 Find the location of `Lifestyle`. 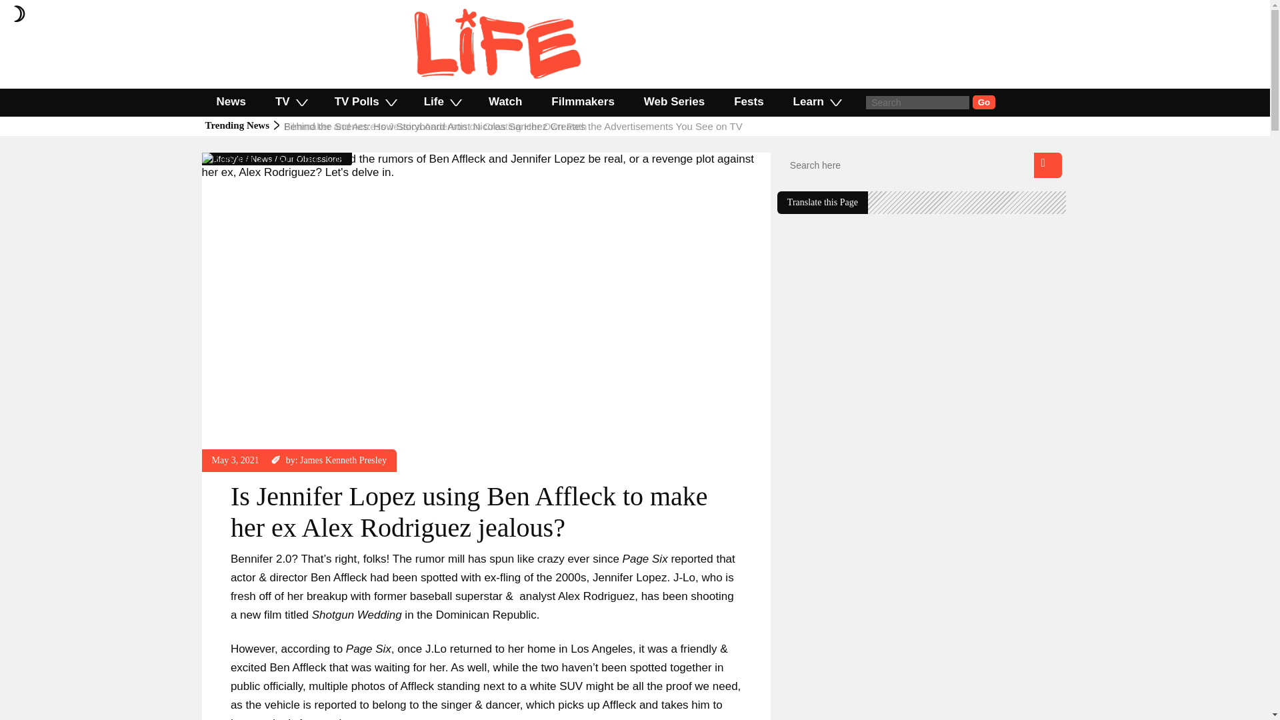

Lifestyle is located at coordinates (228, 159).